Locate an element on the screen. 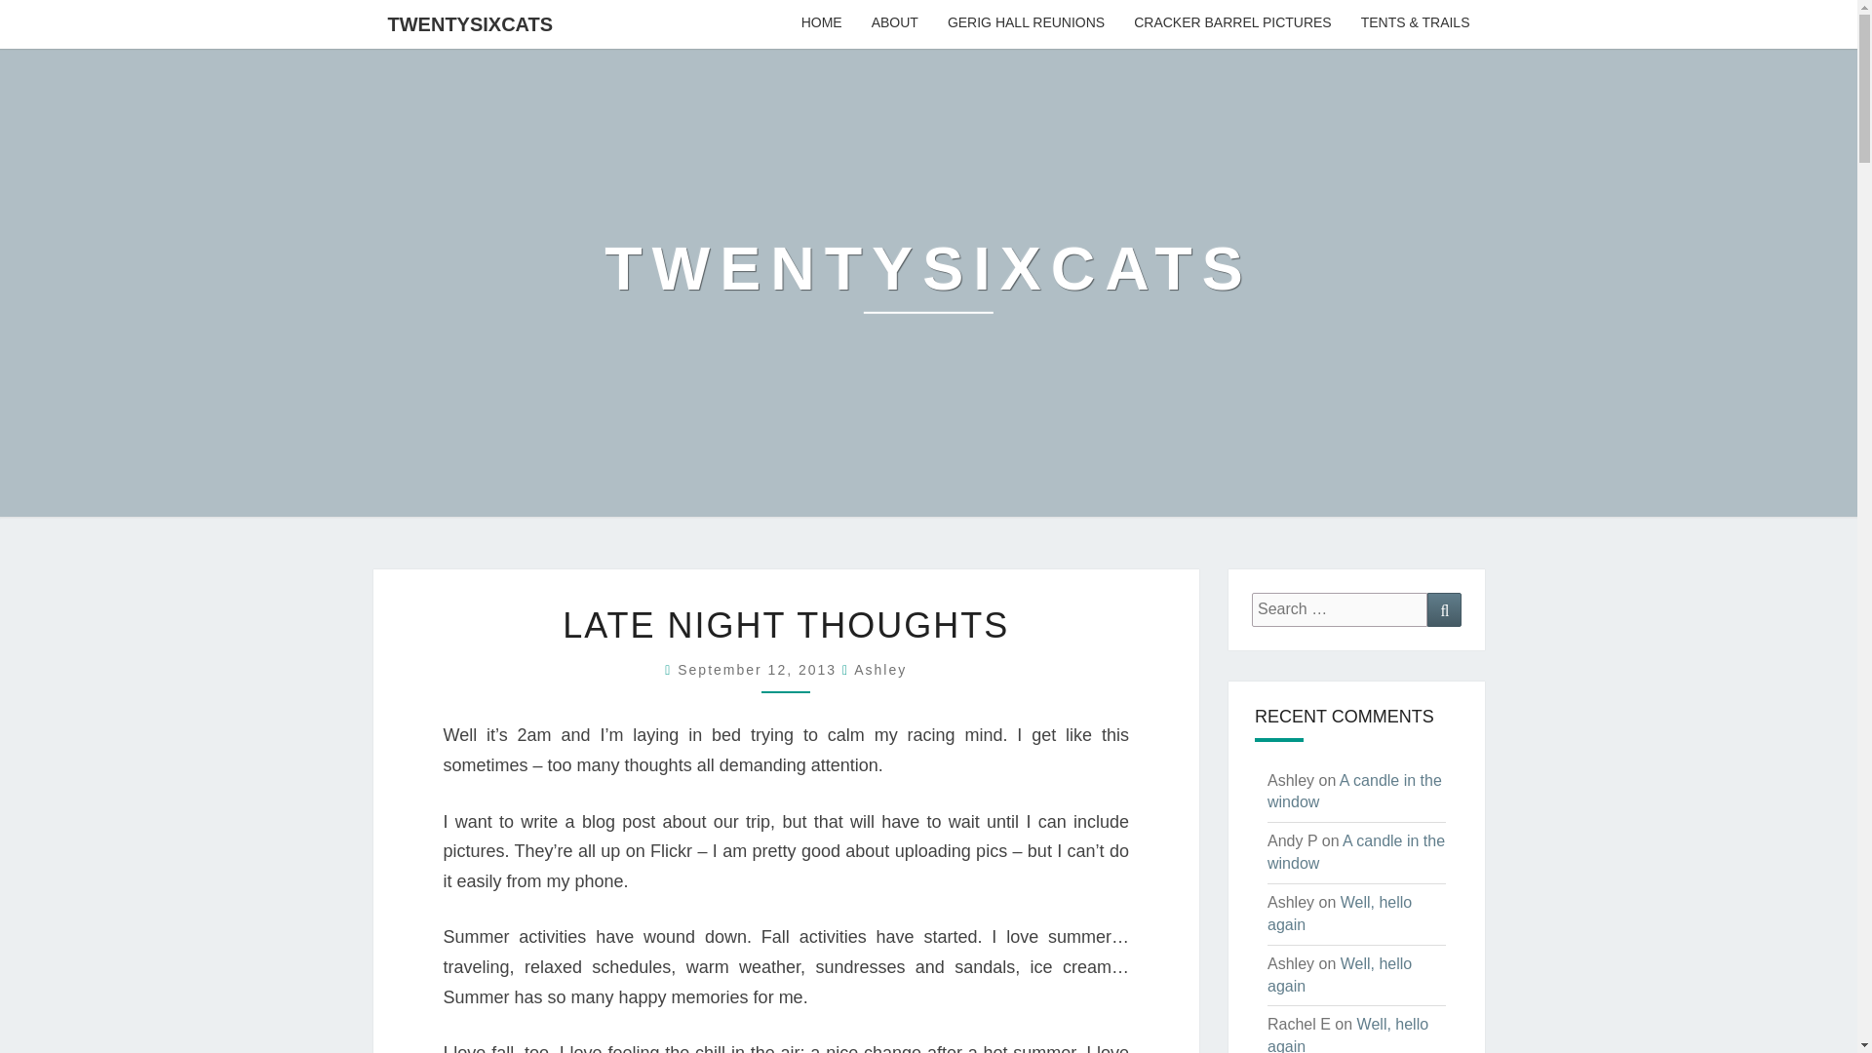  September 12, 2013 is located at coordinates (760, 670).